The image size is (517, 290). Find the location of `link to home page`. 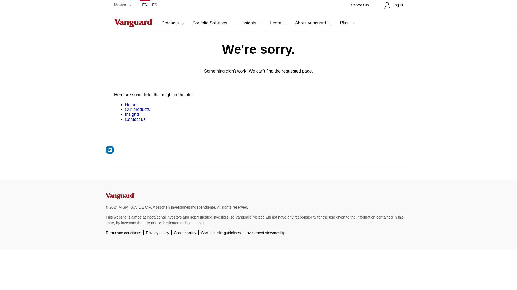

link to home page is located at coordinates (131, 105).